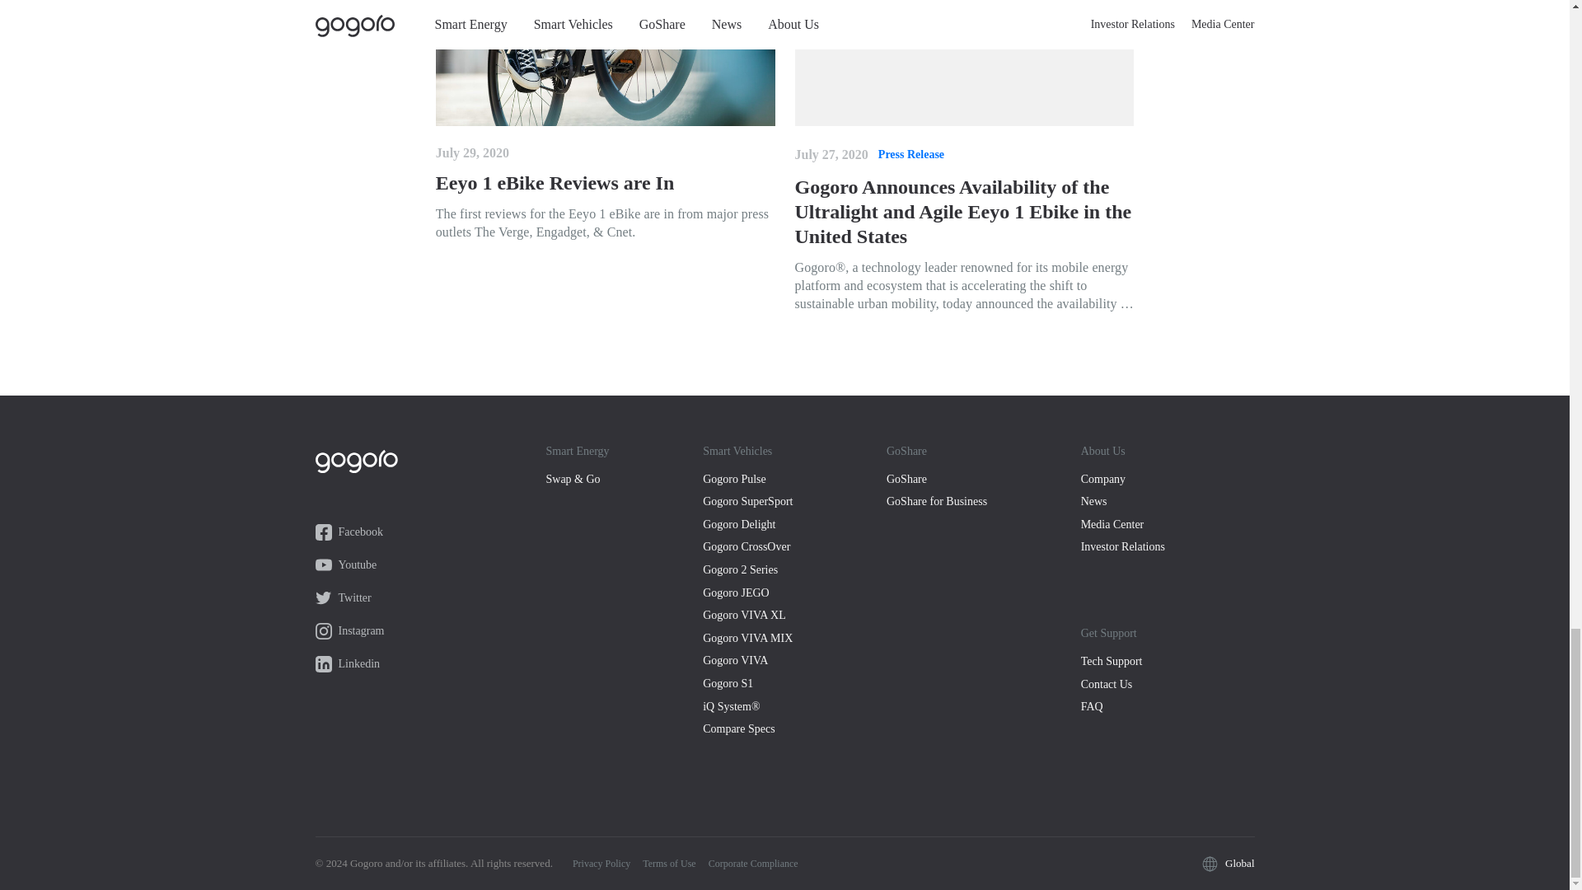 Image resolution: width=1582 pixels, height=890 pixels. Describe the element at coordinates (432, 664) in the screenshot. I see `Linkedin` at that location.